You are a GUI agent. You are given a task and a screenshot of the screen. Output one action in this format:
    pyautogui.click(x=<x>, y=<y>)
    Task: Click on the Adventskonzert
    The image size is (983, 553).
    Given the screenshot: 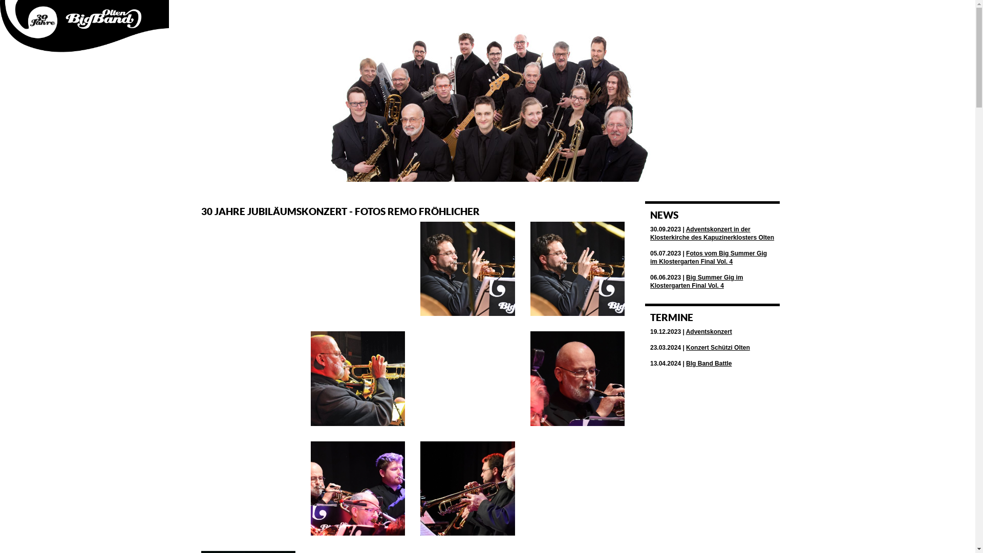 What is the action you would take?
    pyautogui.click(x=709, y=332)
    